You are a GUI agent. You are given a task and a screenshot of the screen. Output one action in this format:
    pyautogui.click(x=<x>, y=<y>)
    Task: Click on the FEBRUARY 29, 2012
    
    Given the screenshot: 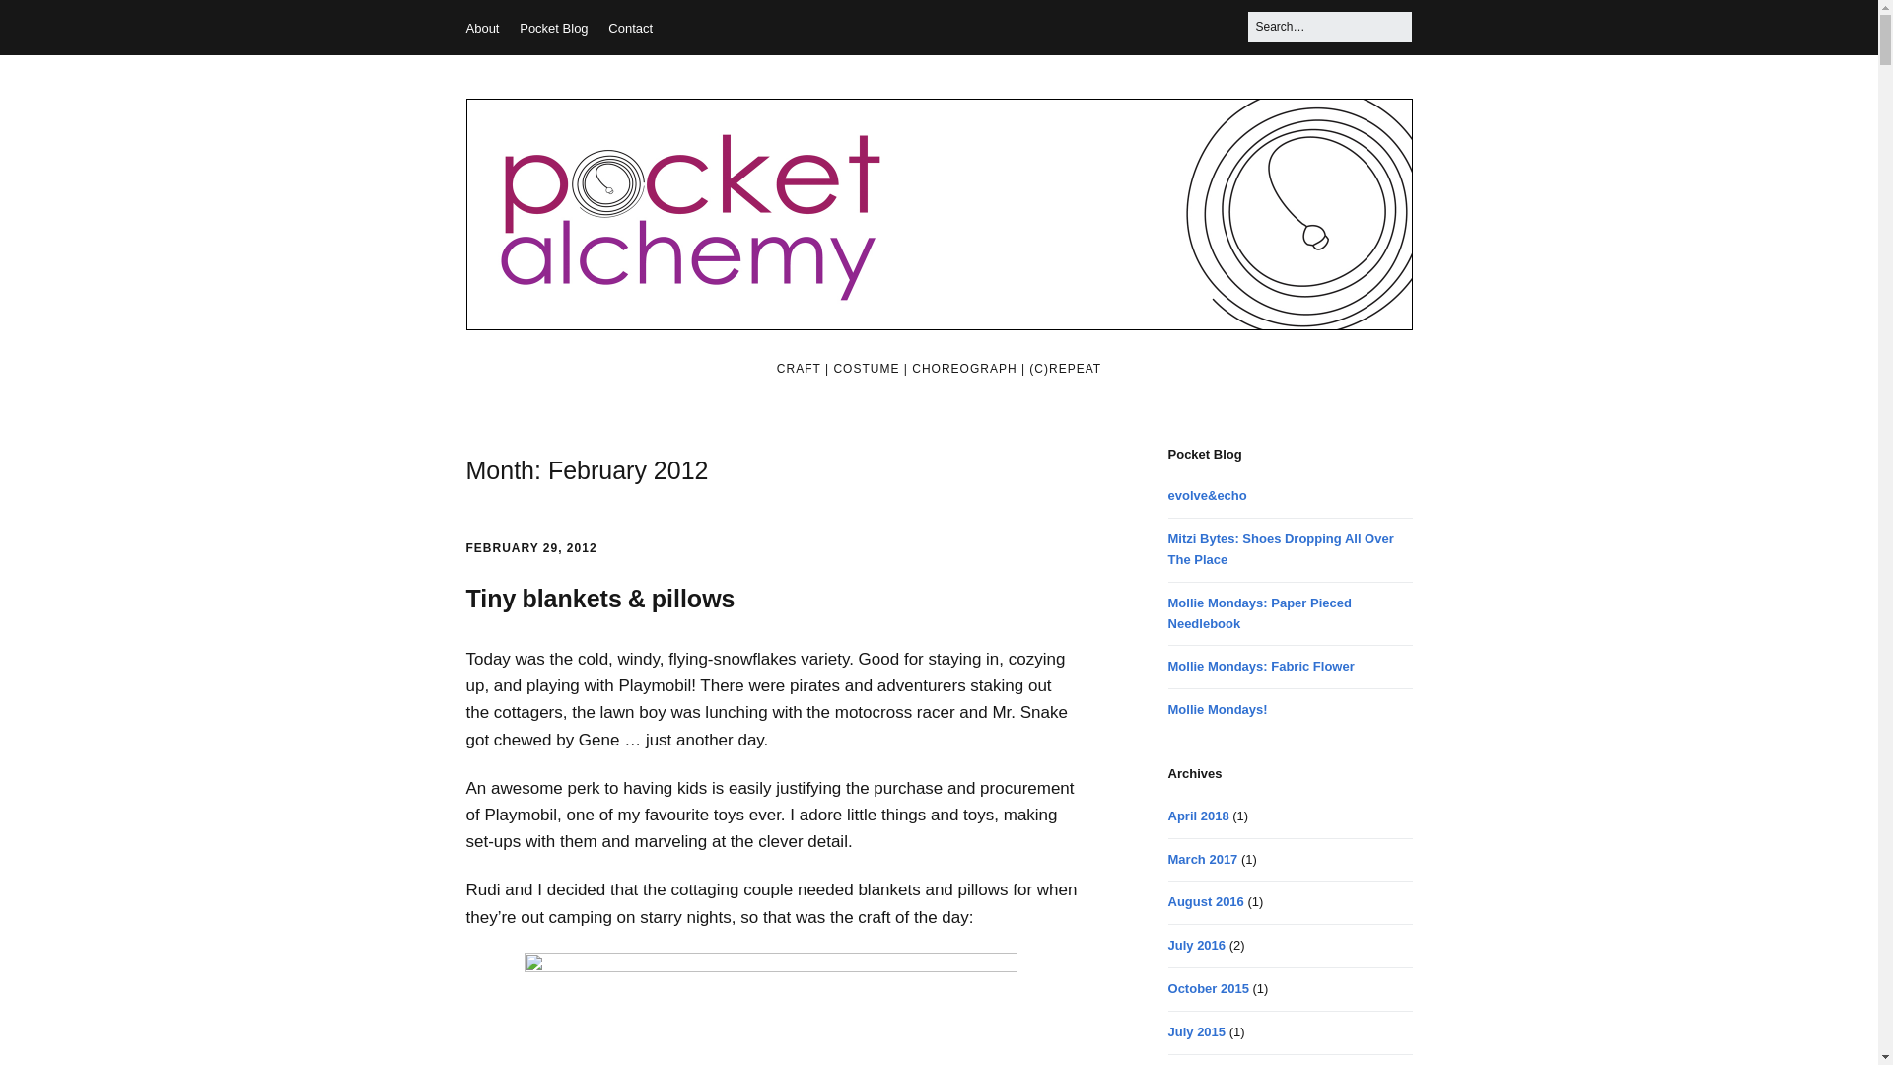 What is the action you would take?
    pyautogui.click(x=530, y=547)
    